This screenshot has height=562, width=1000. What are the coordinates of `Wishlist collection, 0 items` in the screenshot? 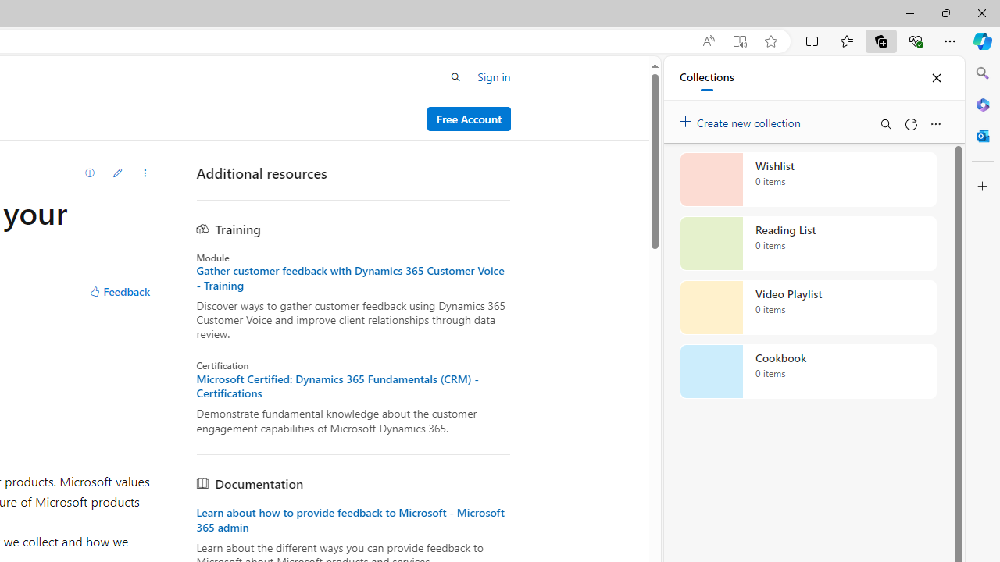 It's located at (808, 180).